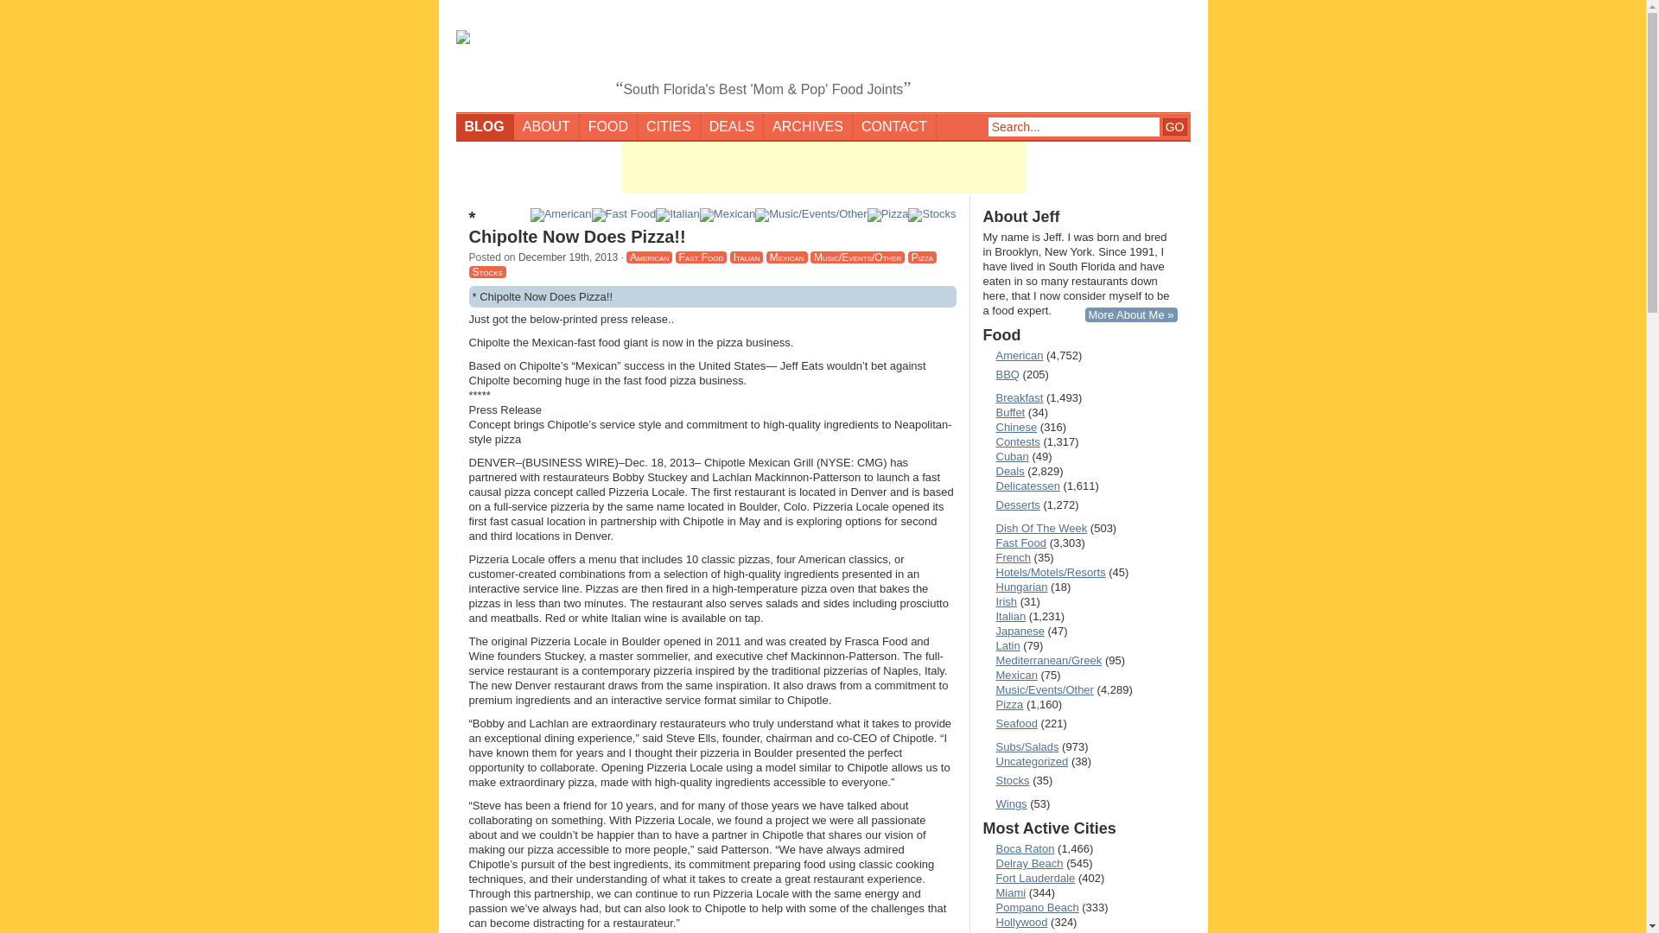  Describe the element at coordinates (894, 126) in the screenshot. I see `Contact Me` at that location.